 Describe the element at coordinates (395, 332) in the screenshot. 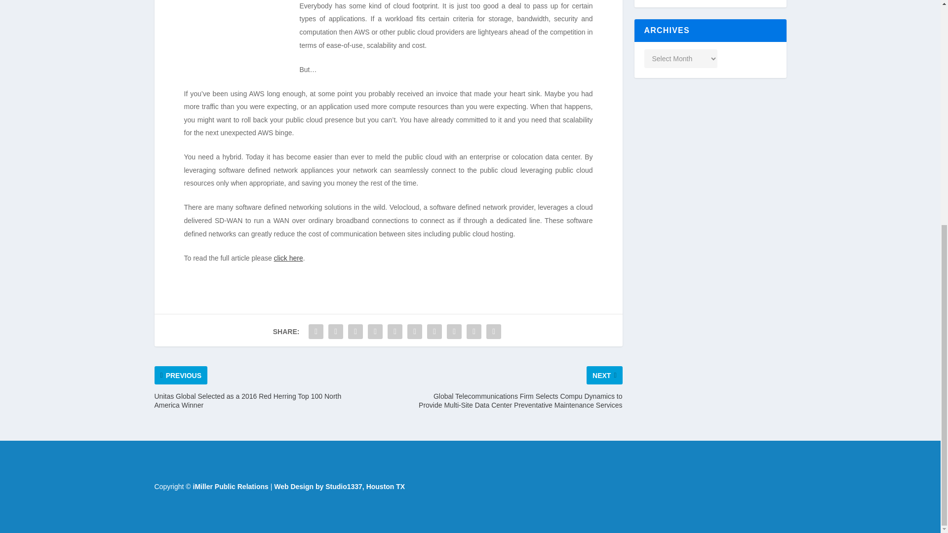

I see `Share "Integrating Colo with the Cloud" via Pinterest` at that location.